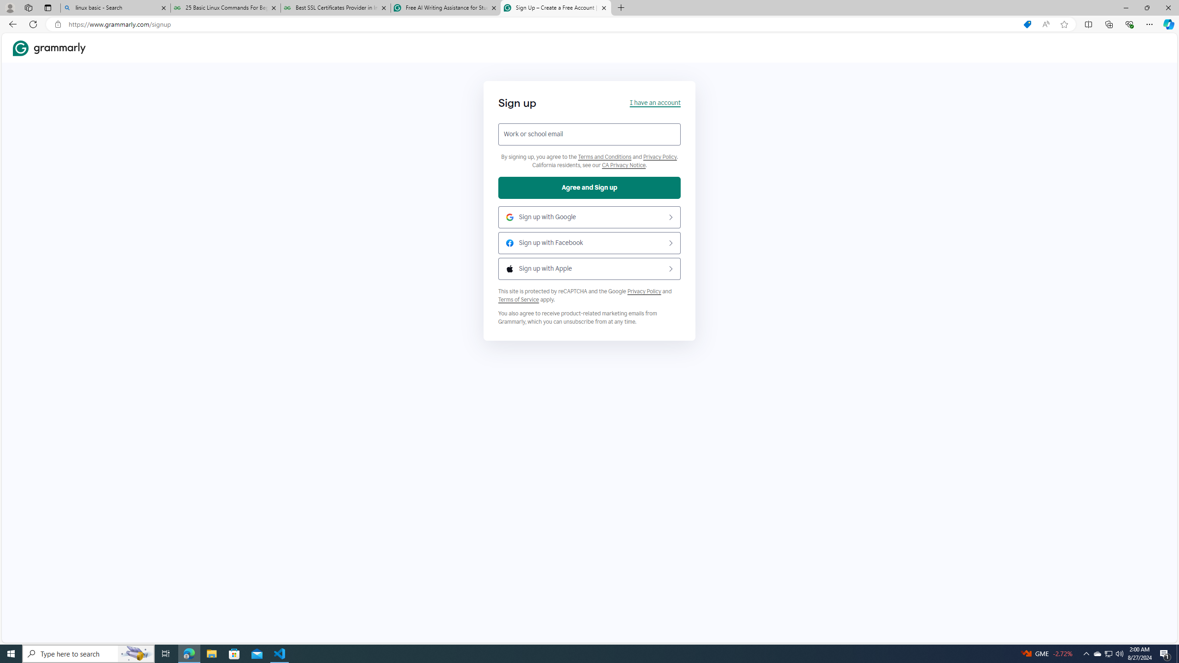 The height and width of the screenshot is (663, 1179). What do you see at coordinates (605, 157) in the screenshot?
I see `Grammarly Terms and Conditions` at bounding box center [605, 157].